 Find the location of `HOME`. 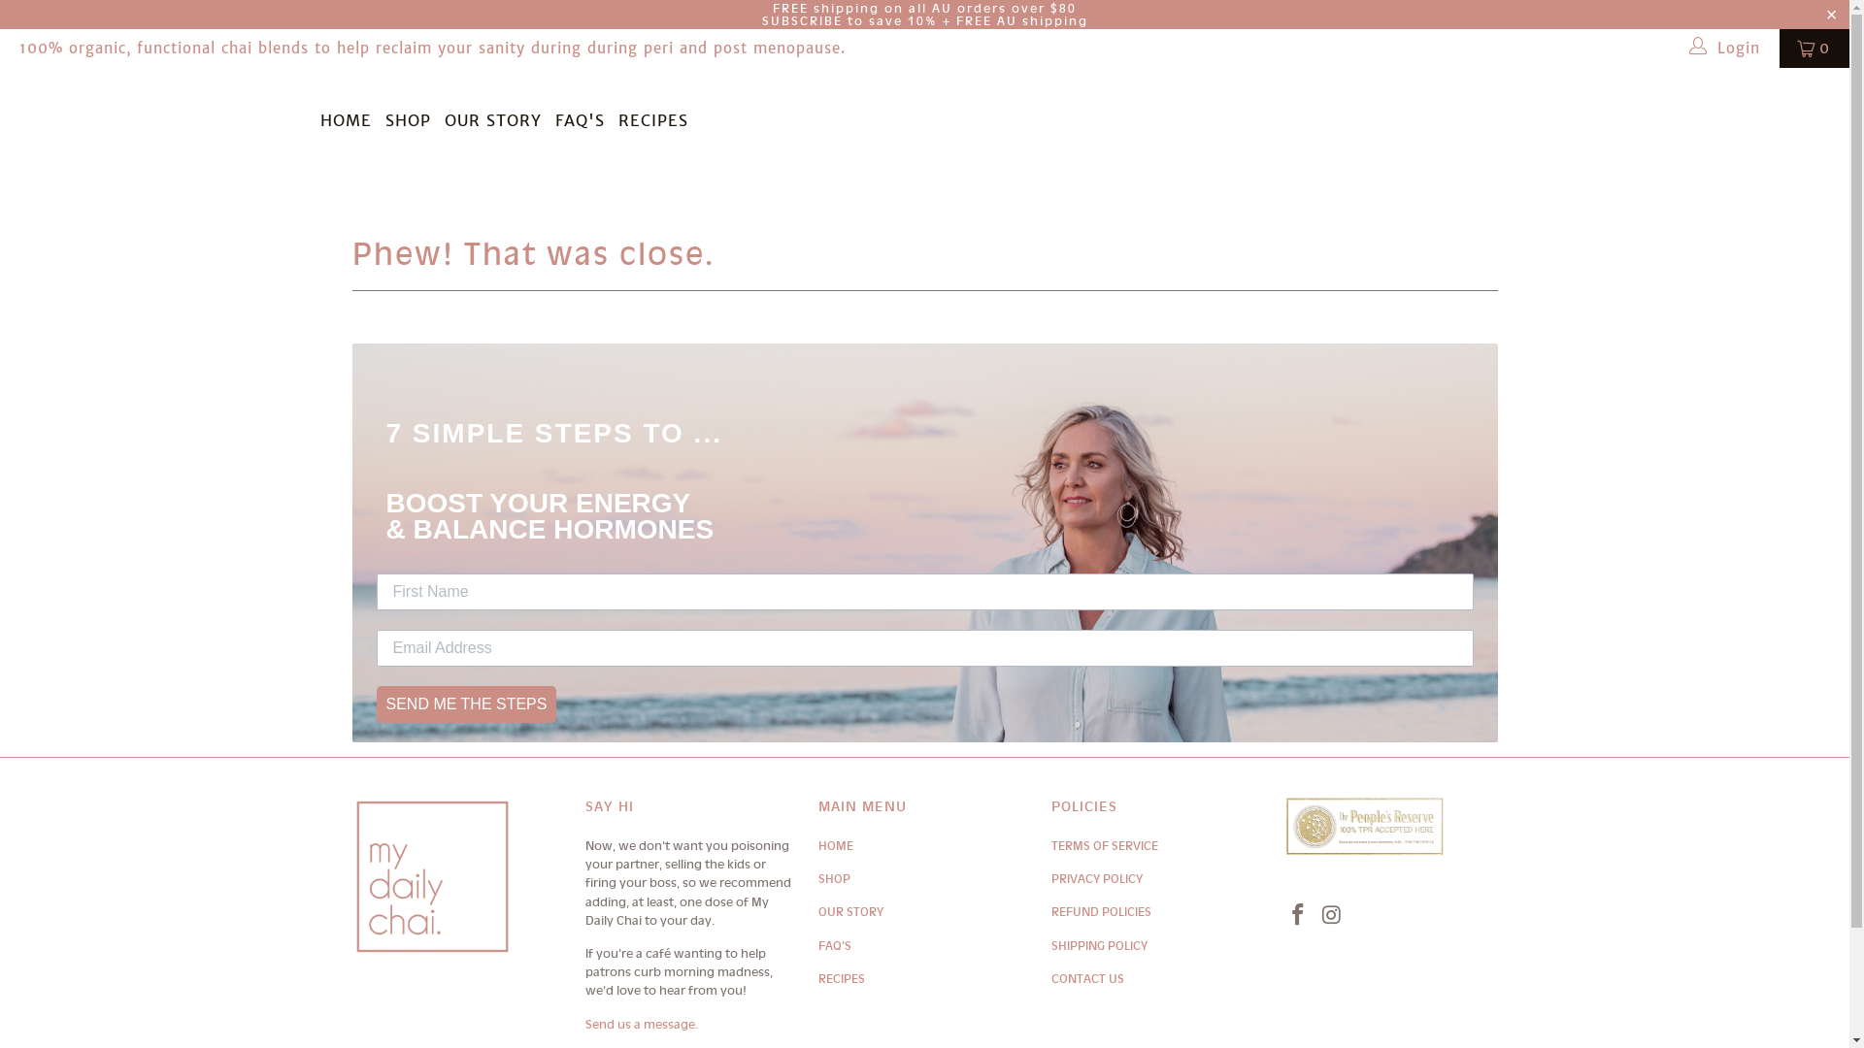

HOME is located at coordinates (346, 120).